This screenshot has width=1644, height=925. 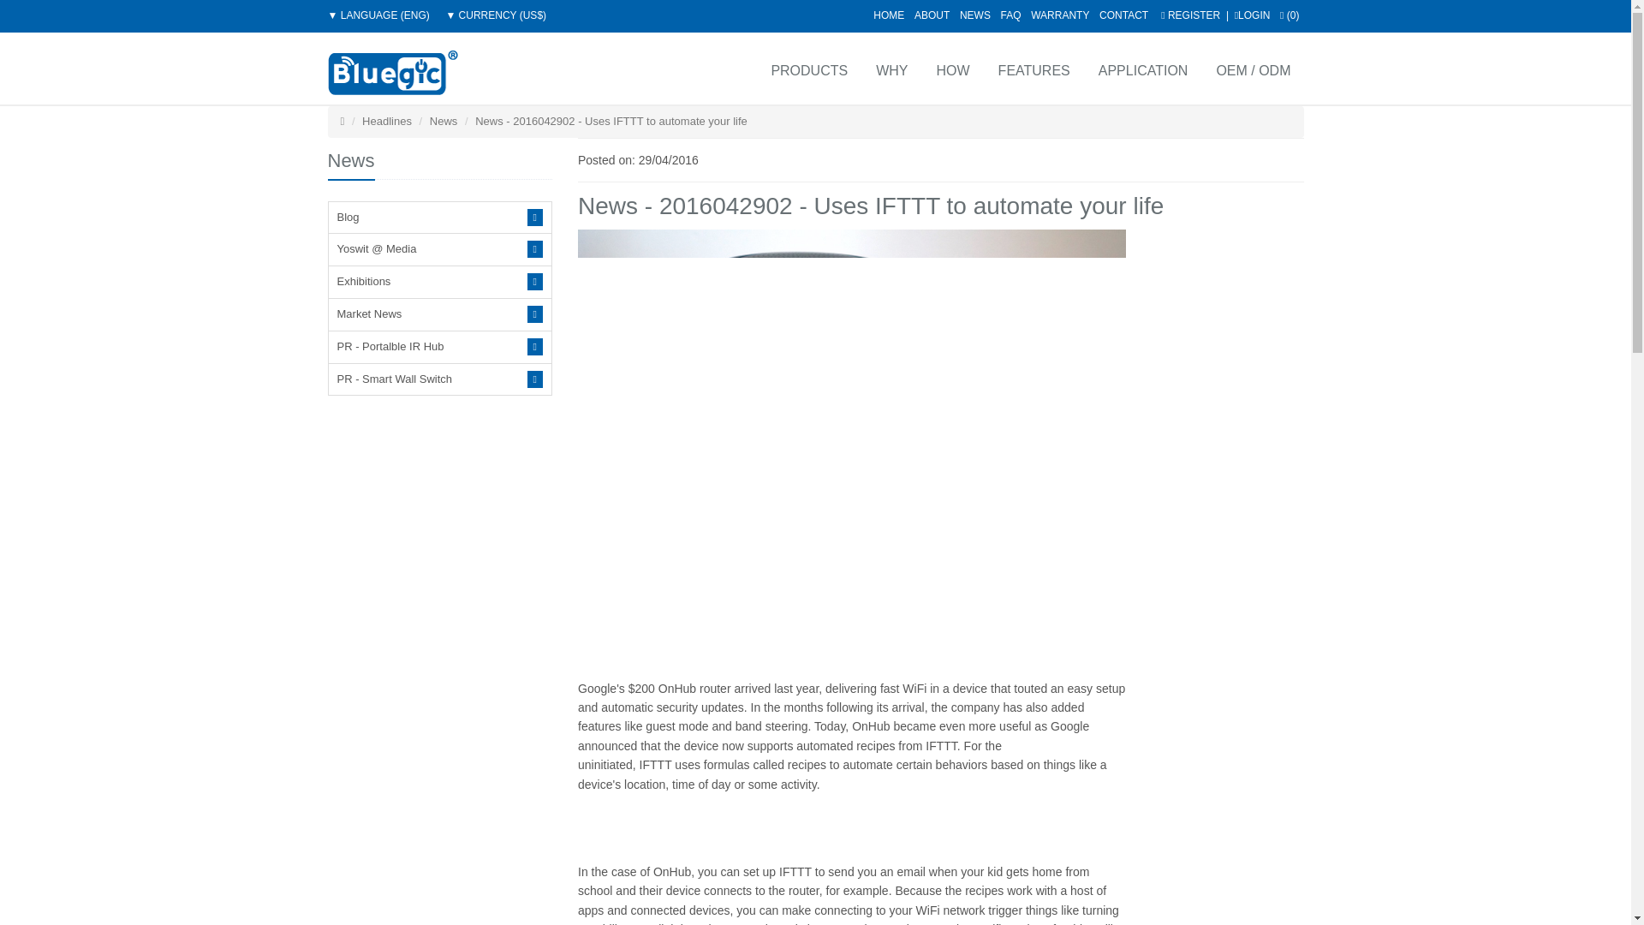 I want to click on WARRANTY, so click(x=1059, y=15).